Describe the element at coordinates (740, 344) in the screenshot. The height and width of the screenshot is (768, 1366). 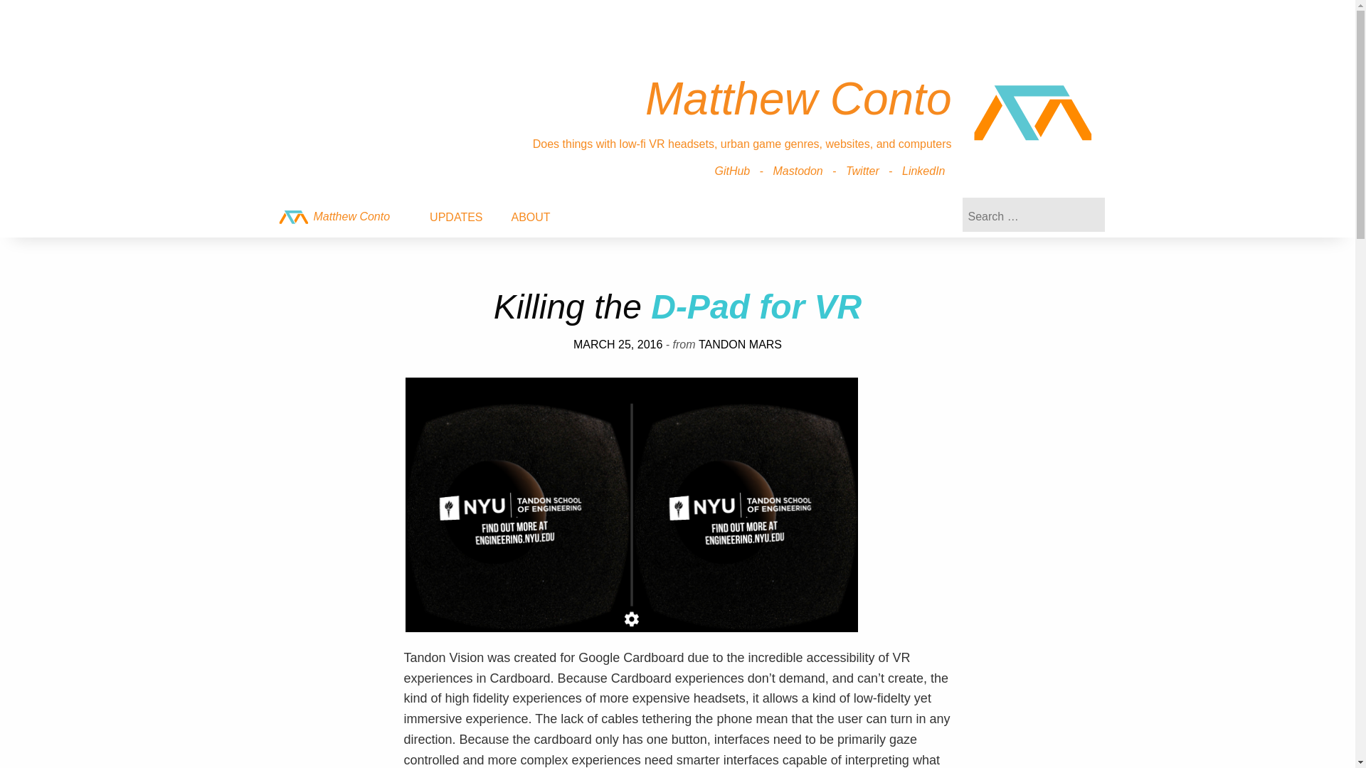
I see `TANDON MARS` at that location.